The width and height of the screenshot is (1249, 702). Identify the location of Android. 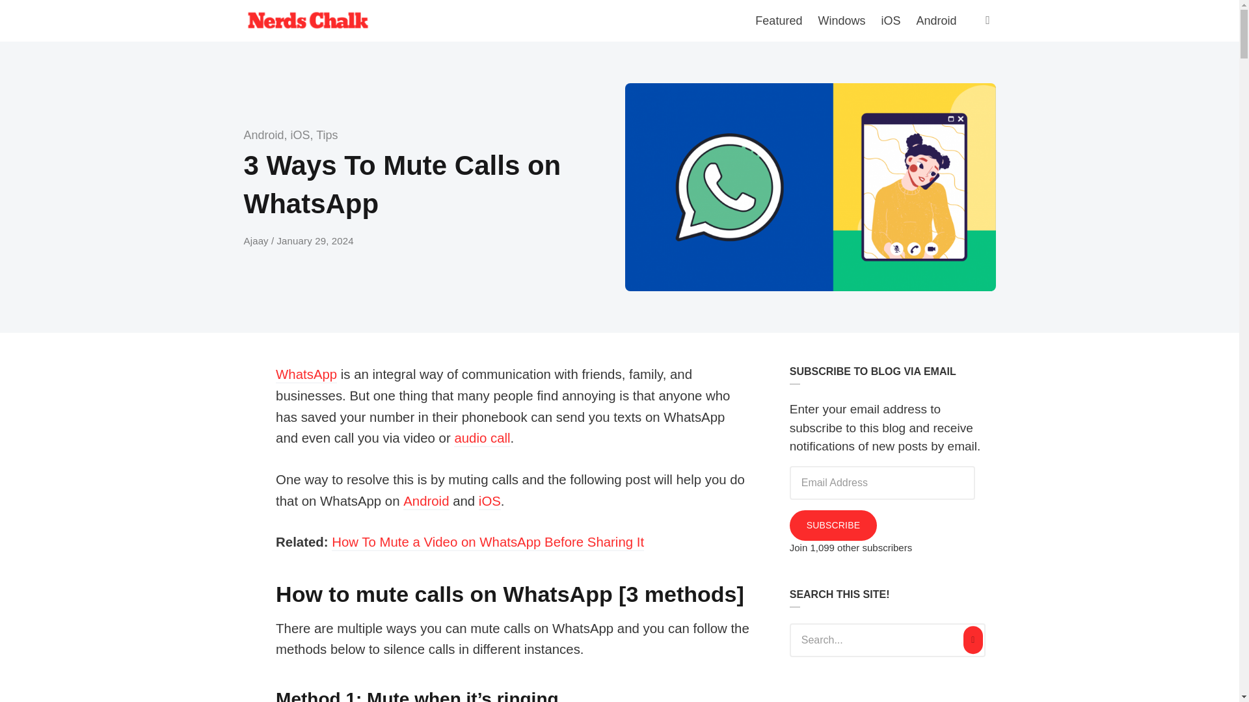
(935, 21).